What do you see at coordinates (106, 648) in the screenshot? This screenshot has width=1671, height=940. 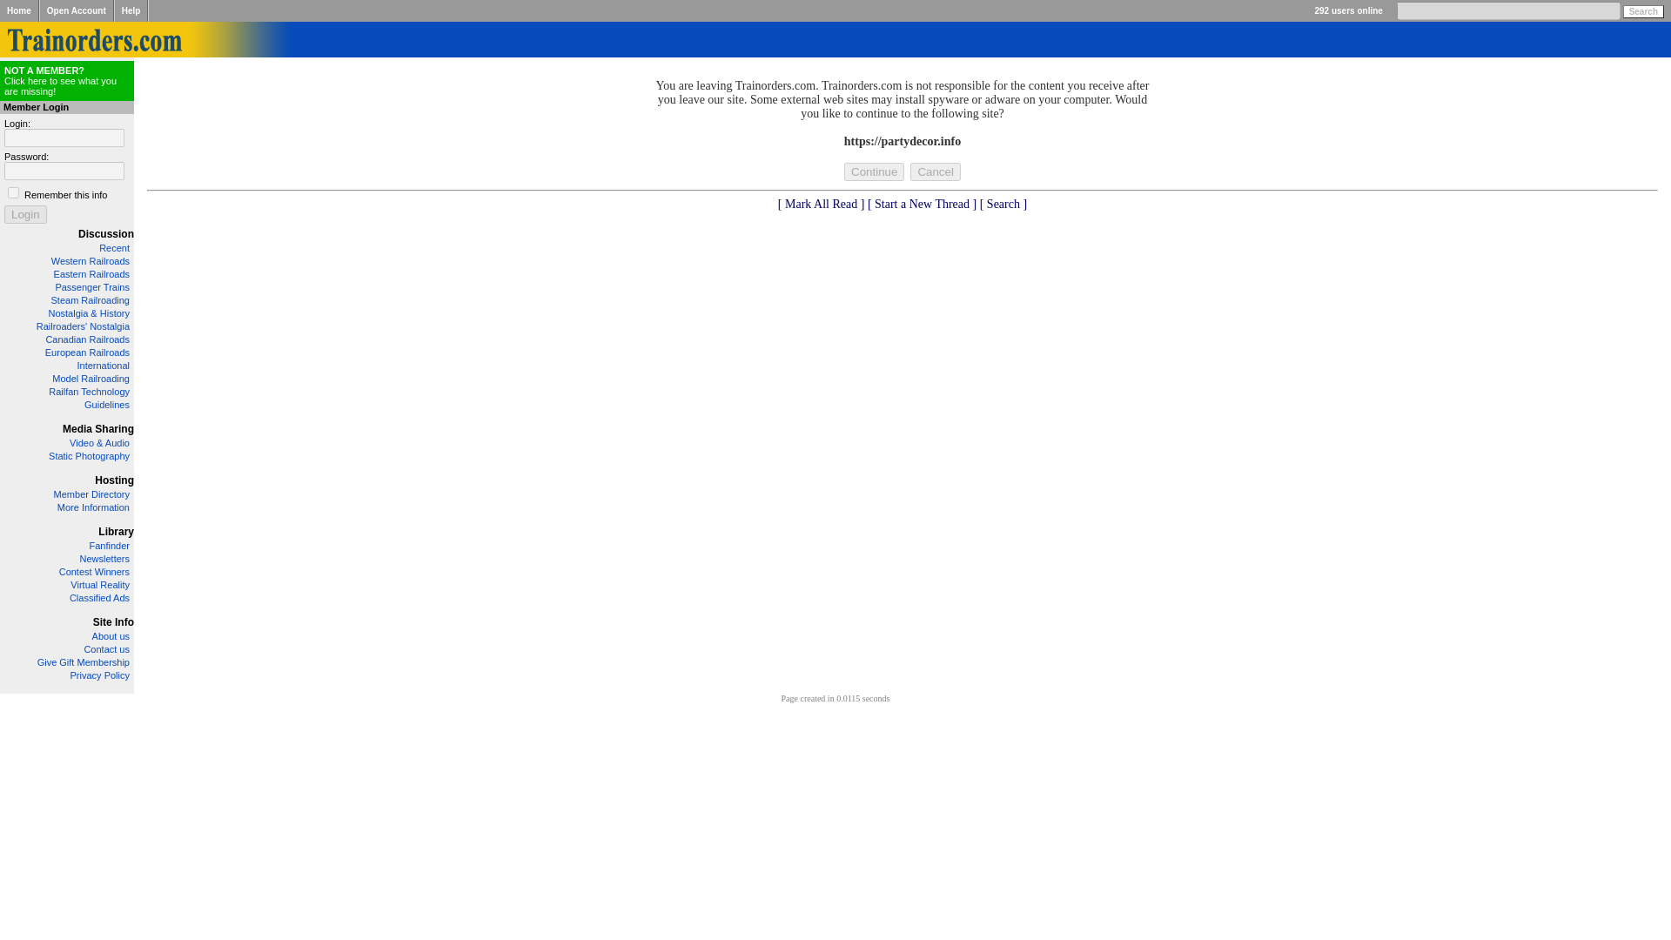 I see `Contact us` at bounding box center [106, 648].